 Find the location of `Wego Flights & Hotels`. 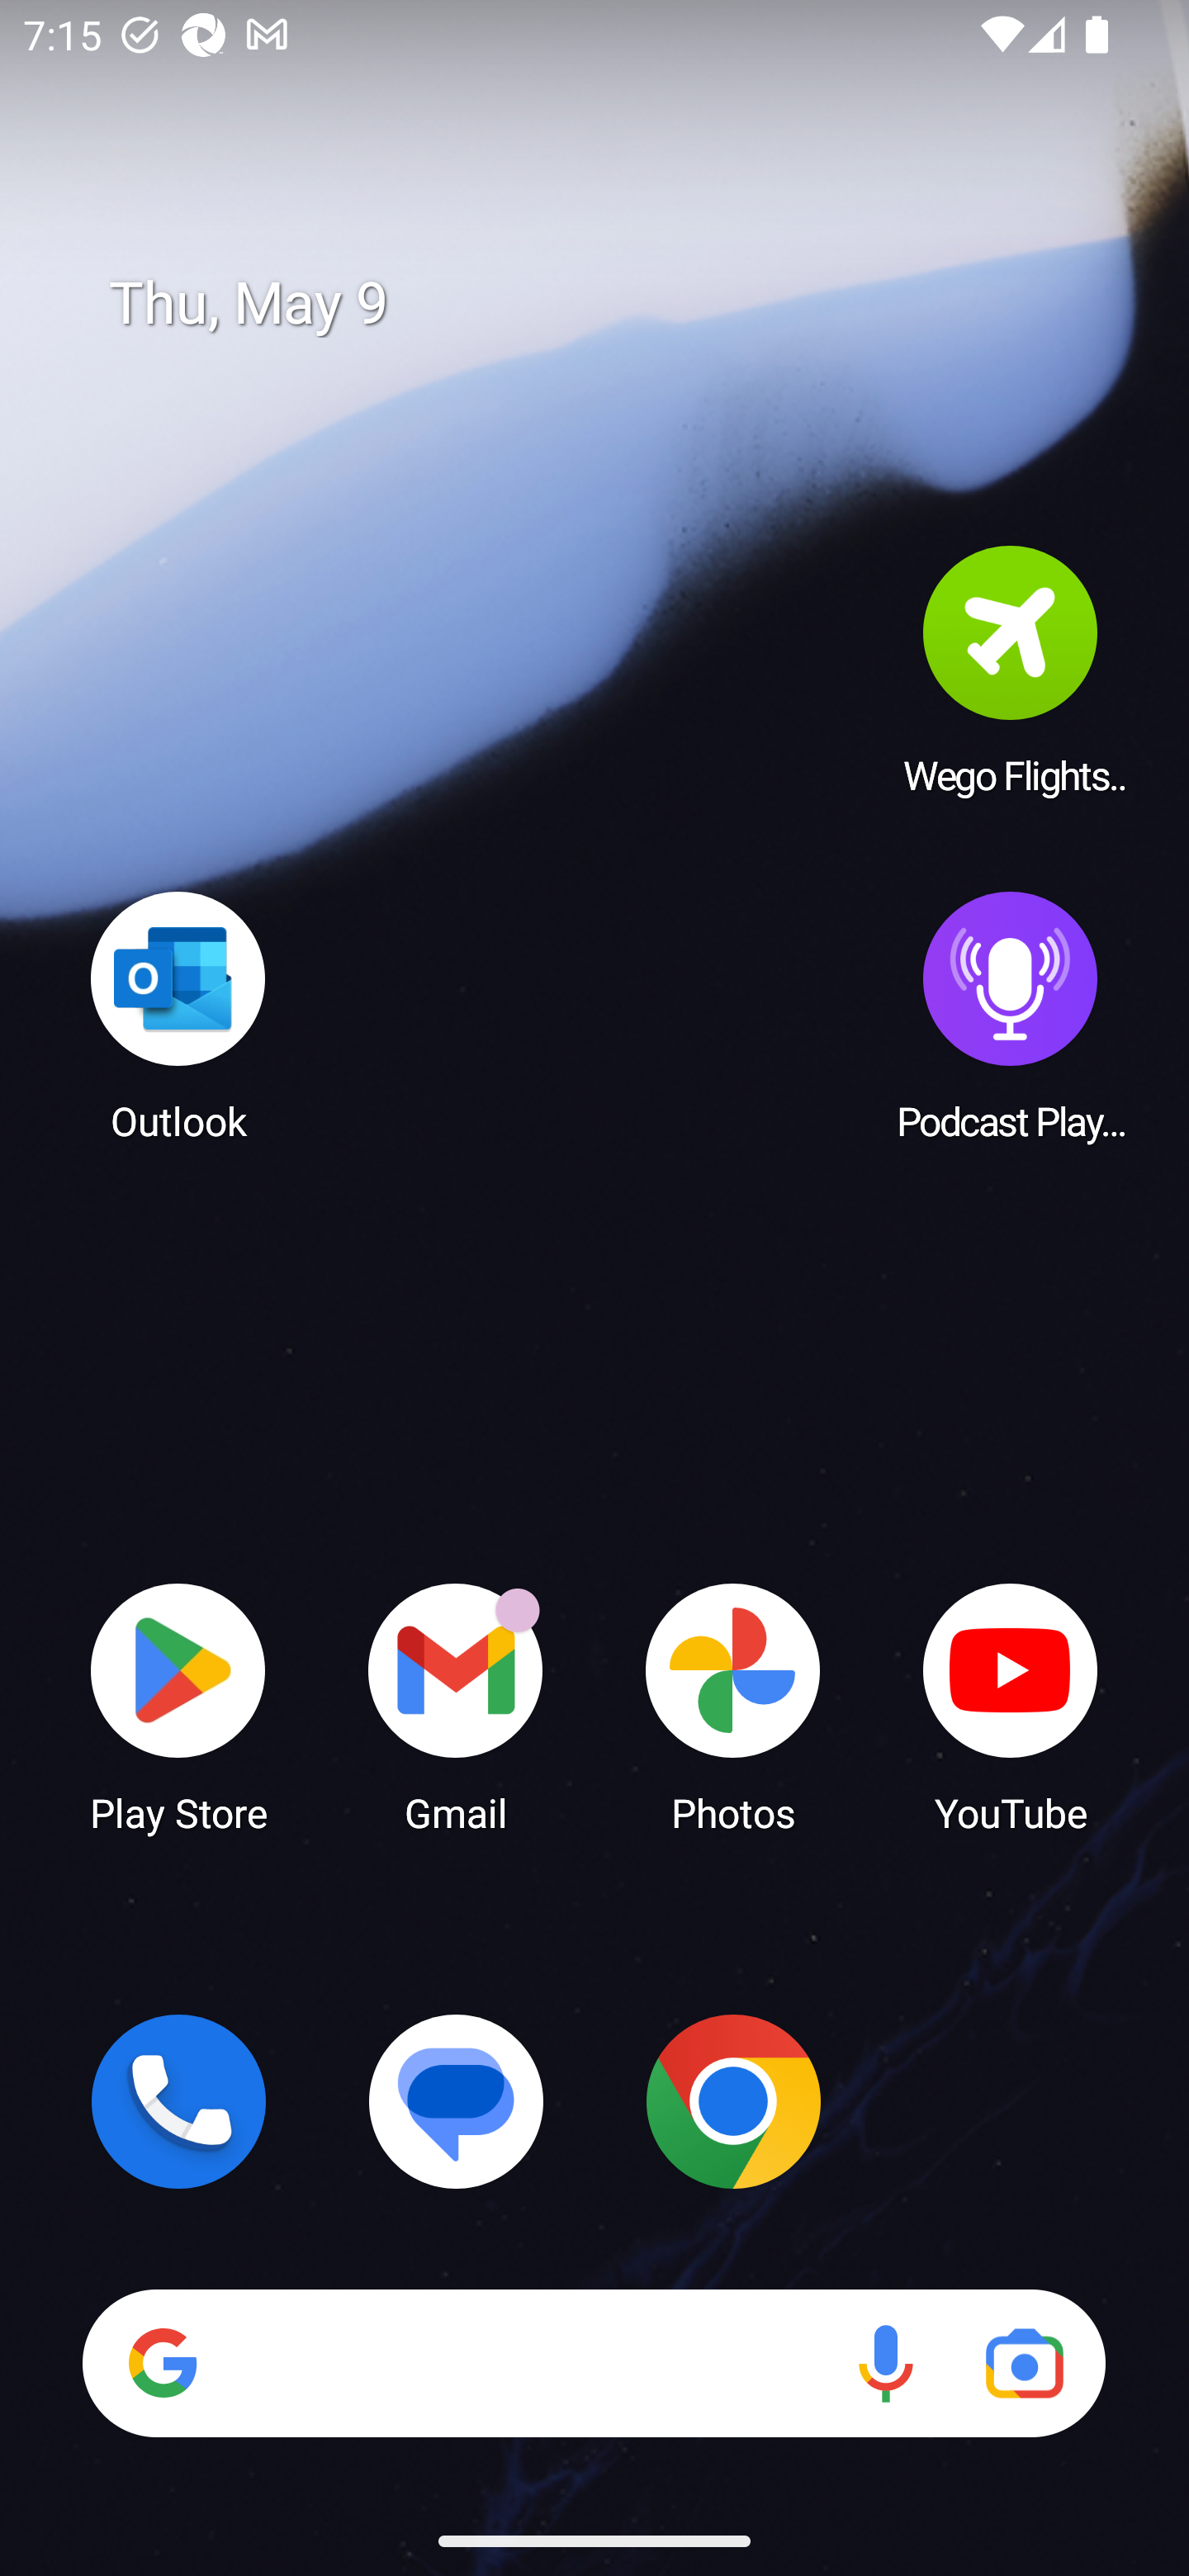

Wego Flights & Hotels is located at coordinates (1011, 670).